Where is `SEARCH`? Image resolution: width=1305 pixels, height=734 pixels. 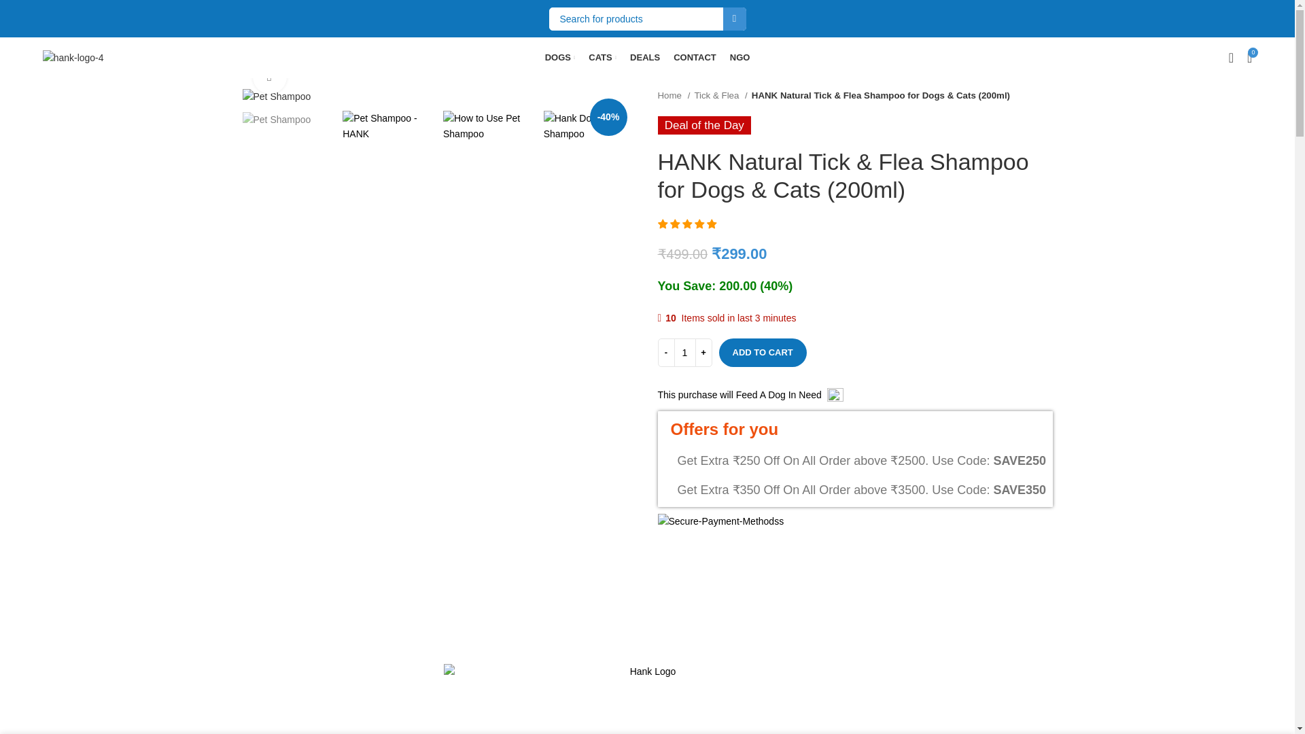 SEARCH is located at coordinates (648, 18).